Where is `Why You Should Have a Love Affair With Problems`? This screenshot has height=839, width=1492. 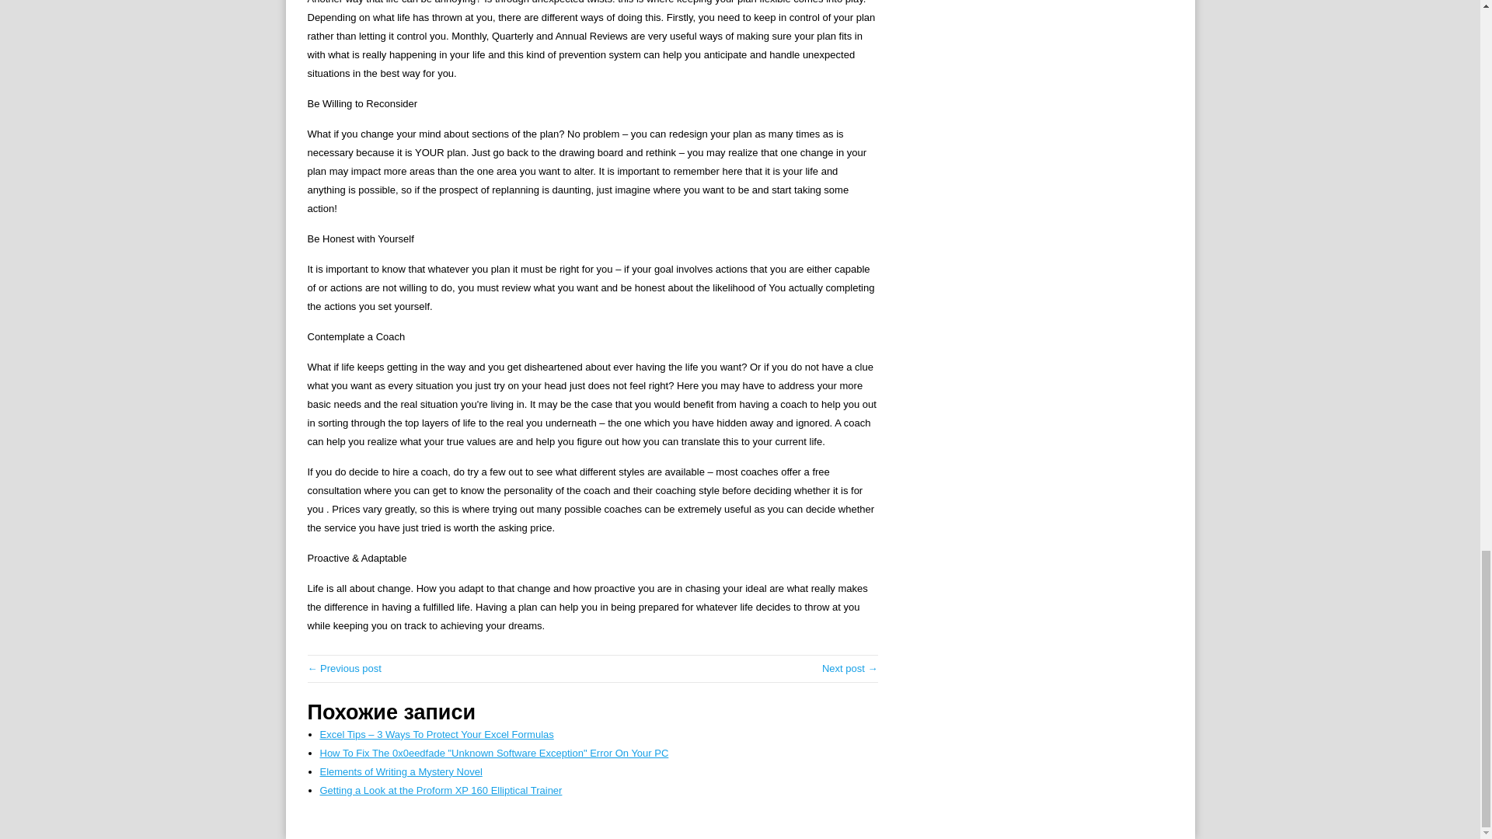
Why You Should Have a Love Affair With Problems is located at coordinates (344, 668).